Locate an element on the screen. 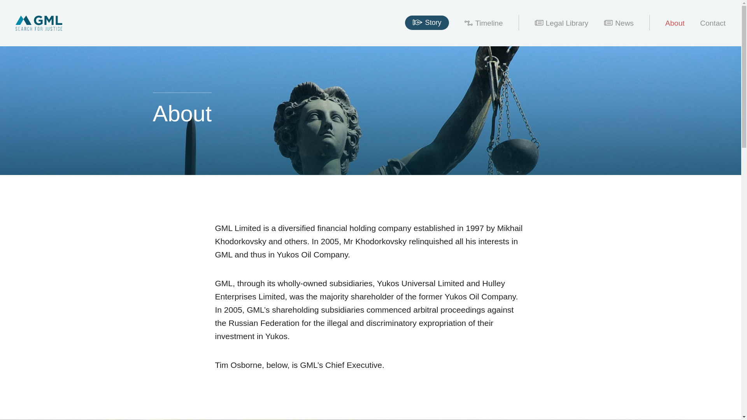 This screenshot has height=420, width=747. News is located at coordinates (619, 23).